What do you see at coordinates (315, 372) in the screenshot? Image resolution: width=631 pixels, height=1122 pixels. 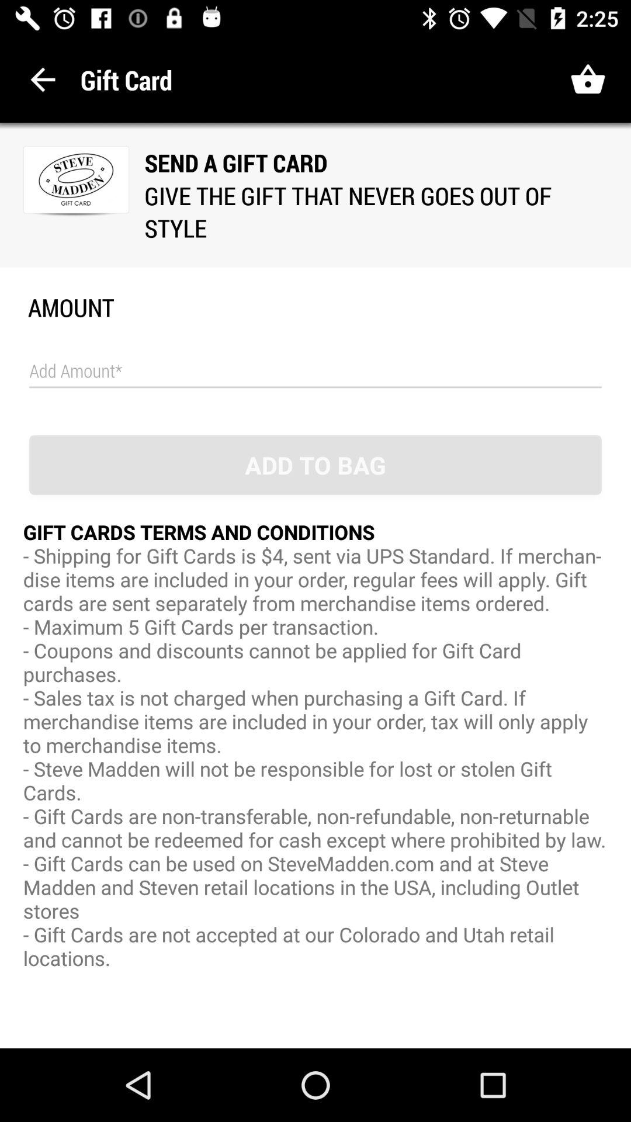 I see `turn off the icon below amount icon` at bounding box center [315, 372].